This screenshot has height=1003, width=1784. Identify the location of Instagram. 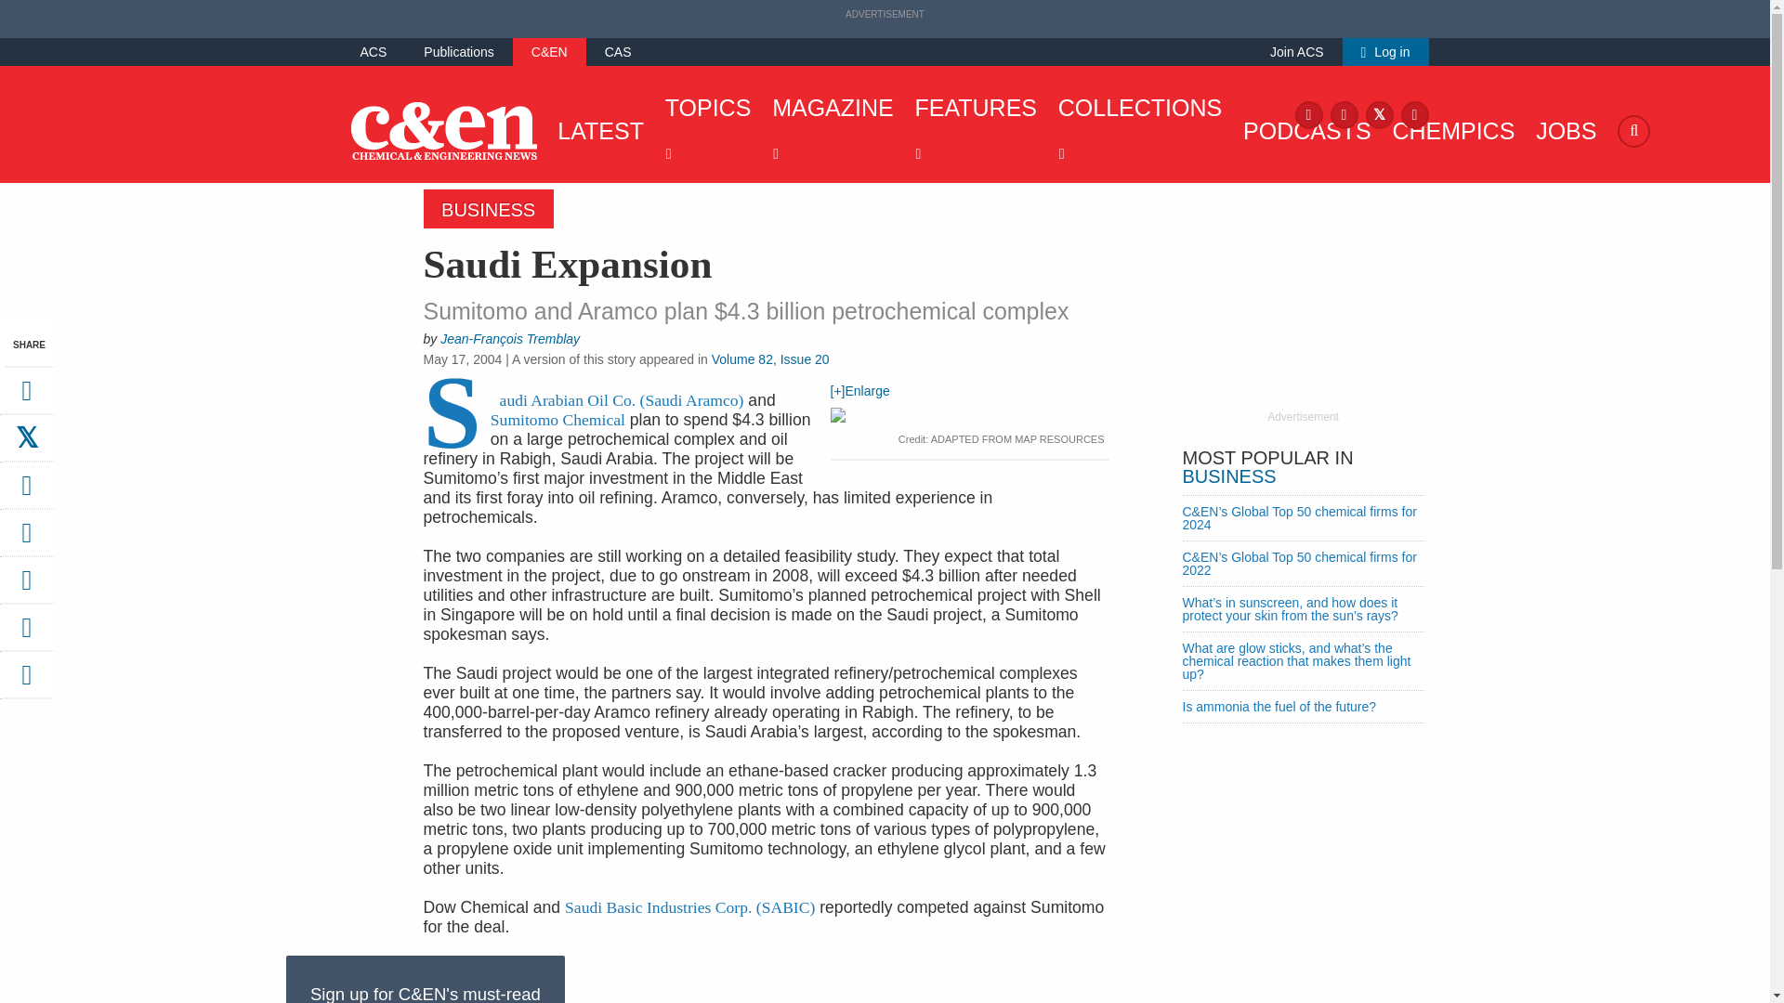
(1344, 113).